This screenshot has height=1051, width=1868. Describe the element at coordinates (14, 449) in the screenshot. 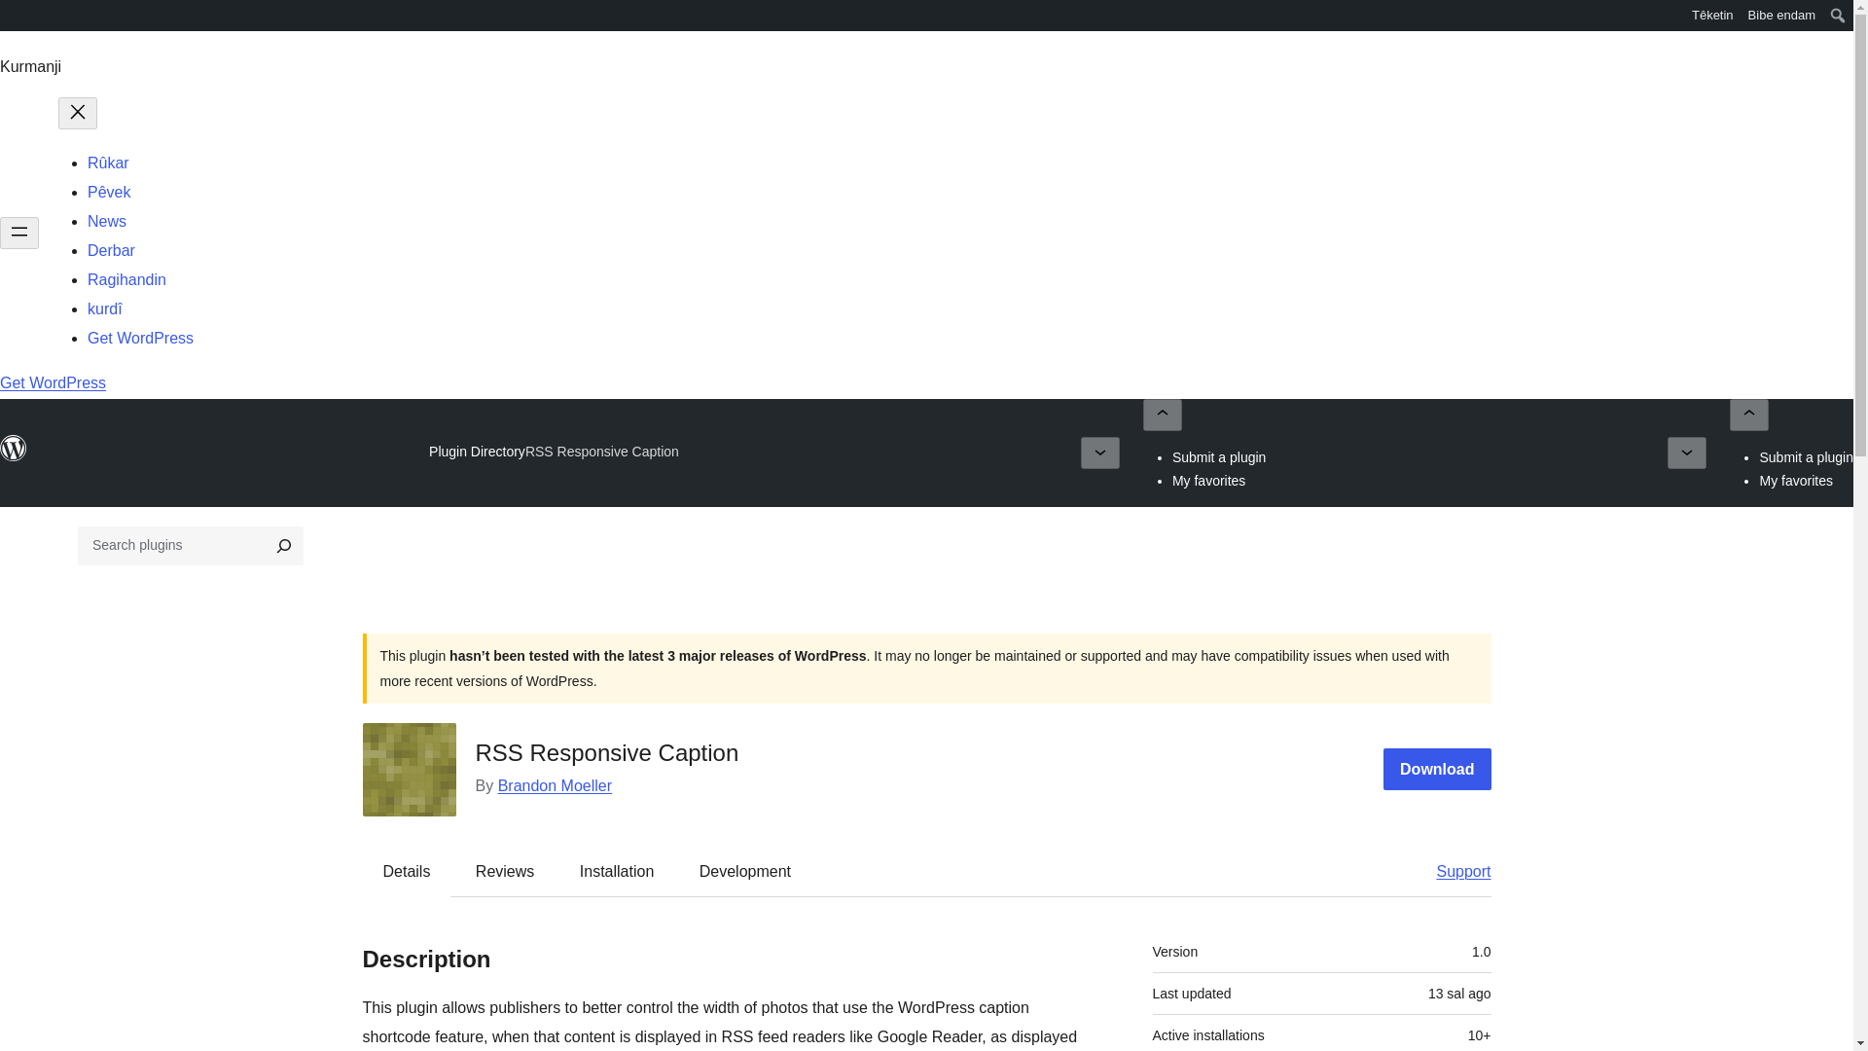

I see `WordPress.org` at that location.